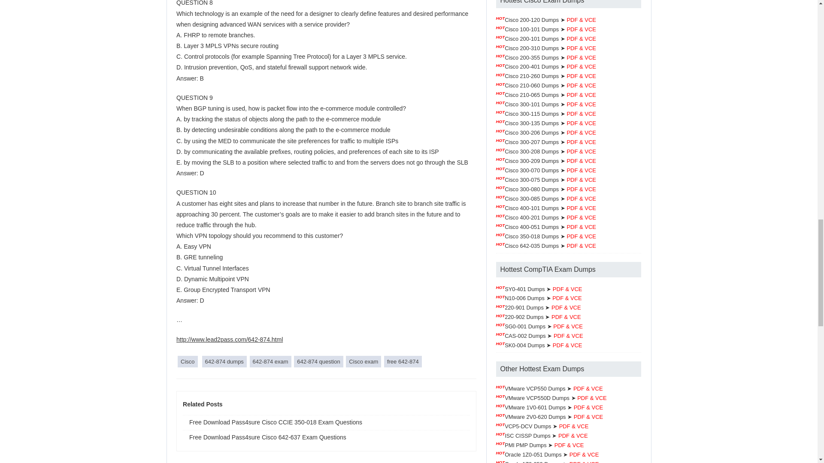 This screenshot has width=824, height=463. What do you see at coordinates (318, 362) in the screenshot?
I see `642-874 question` at bounding box center [318, 362].